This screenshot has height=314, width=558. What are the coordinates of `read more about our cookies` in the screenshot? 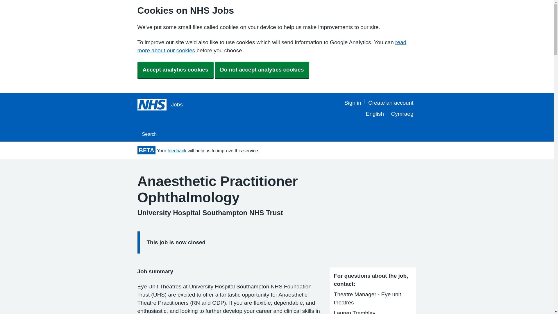 It's located at (271, 46).